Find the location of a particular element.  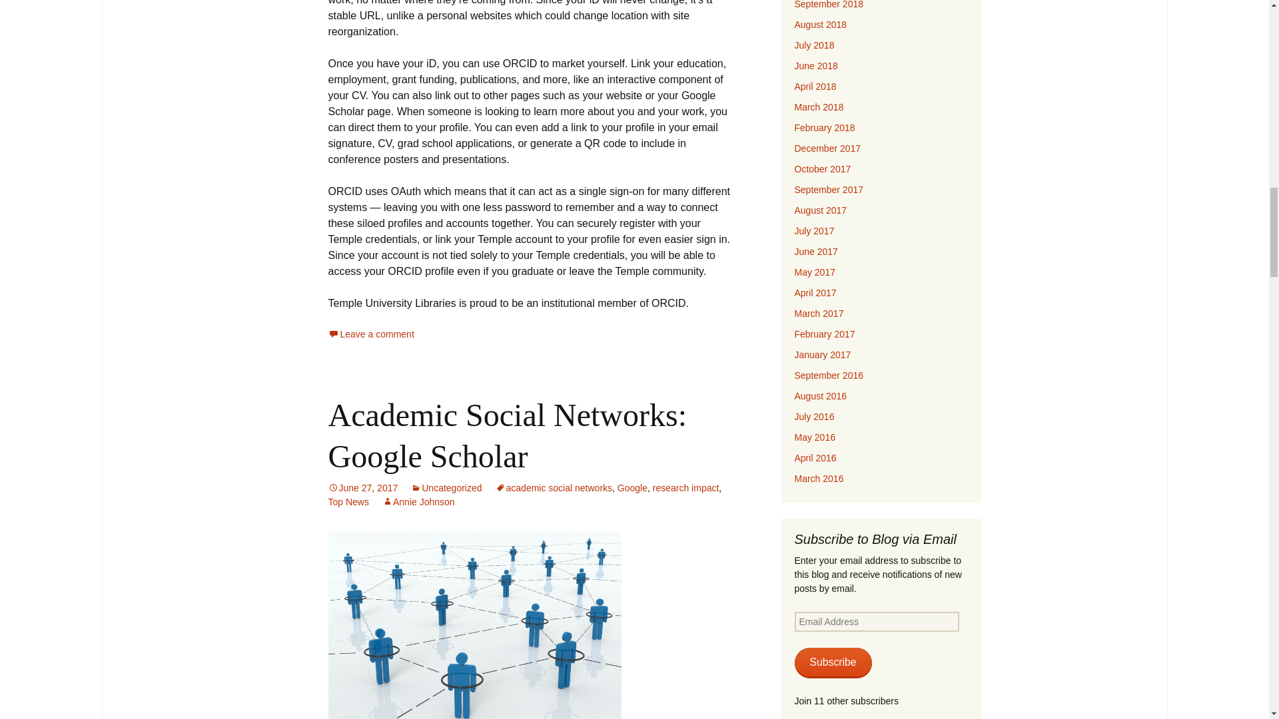

Uncategorized is located at coordinates (446, 487).